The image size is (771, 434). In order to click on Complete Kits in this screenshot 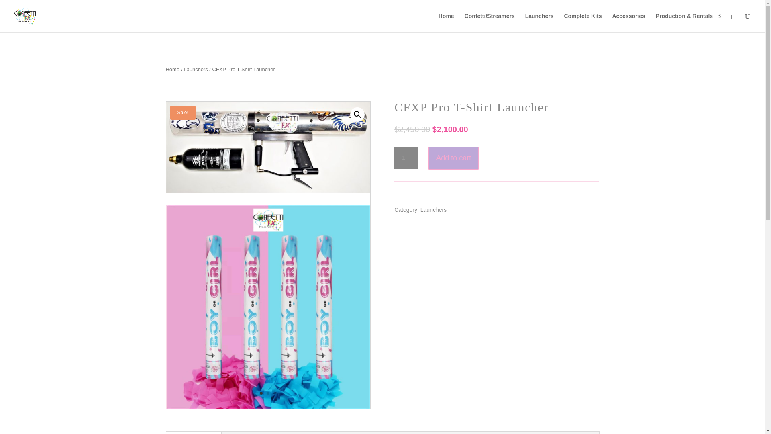, I will do `click(582, 23)`.